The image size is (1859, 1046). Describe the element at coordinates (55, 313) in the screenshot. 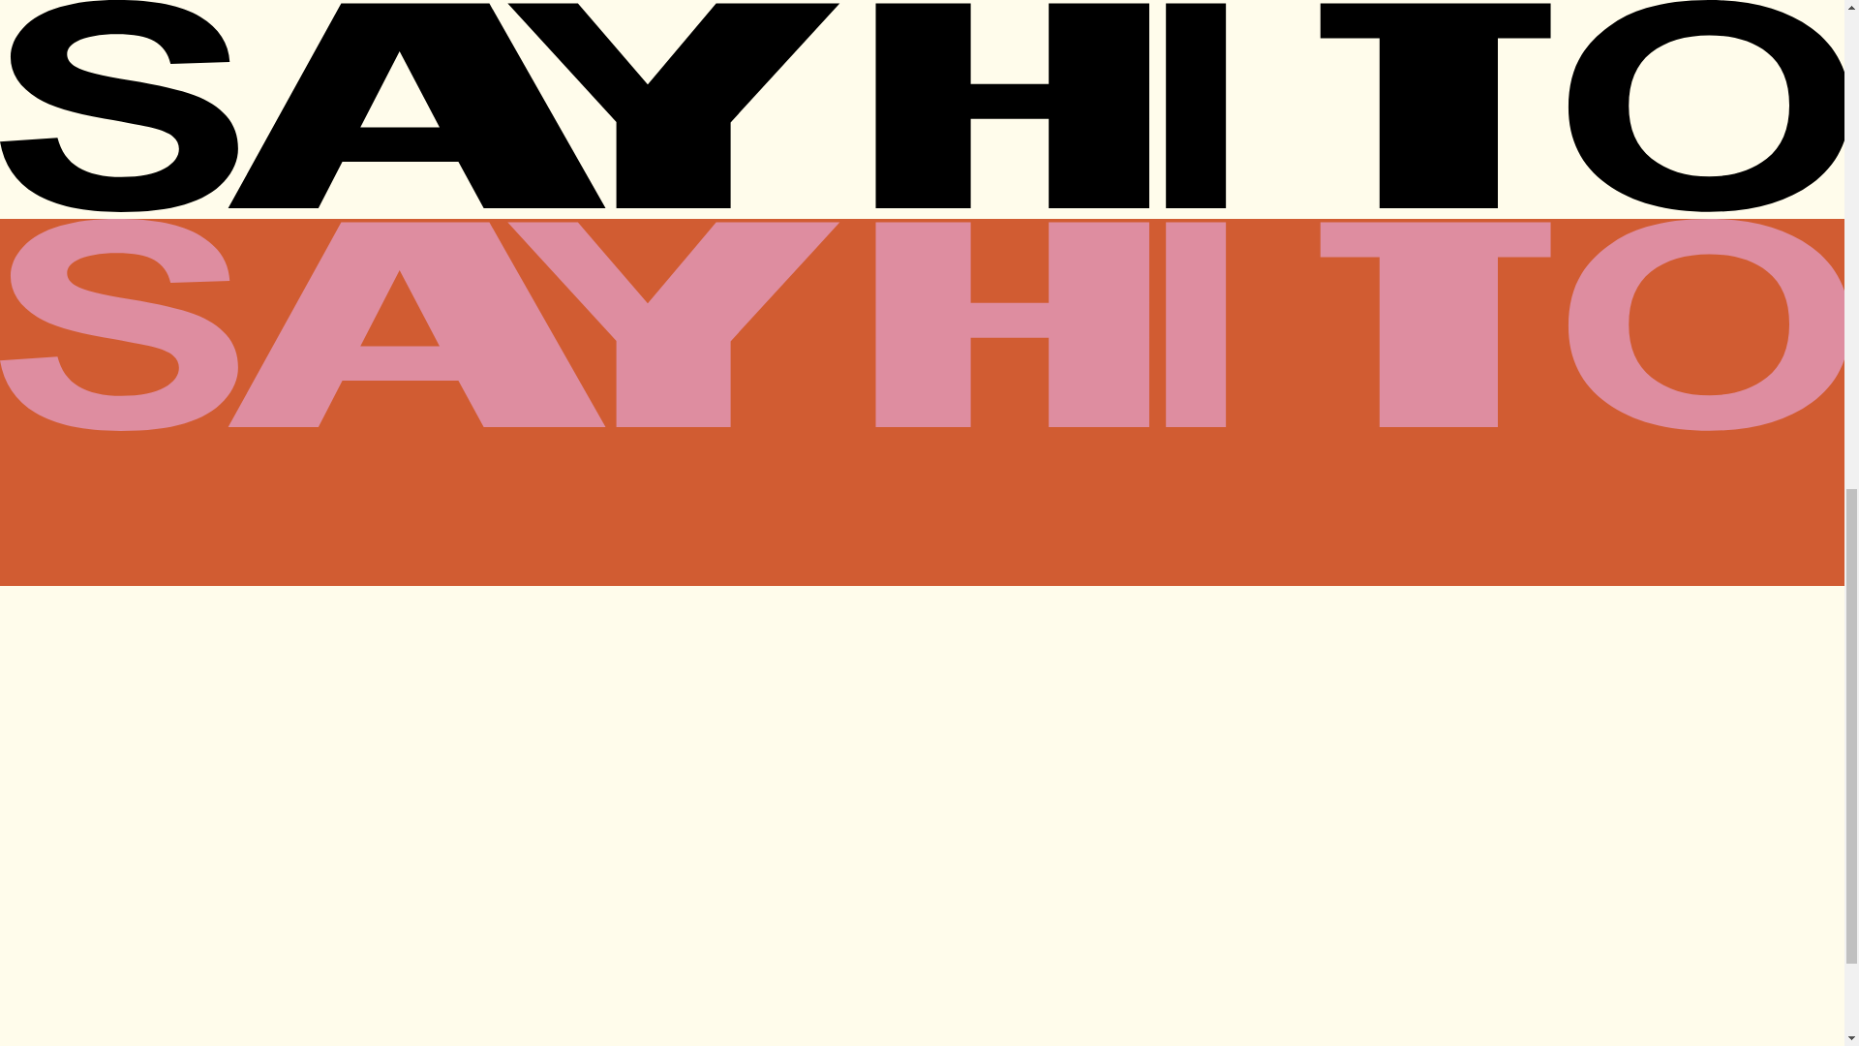

I see `ellenjpong.com` at that location.